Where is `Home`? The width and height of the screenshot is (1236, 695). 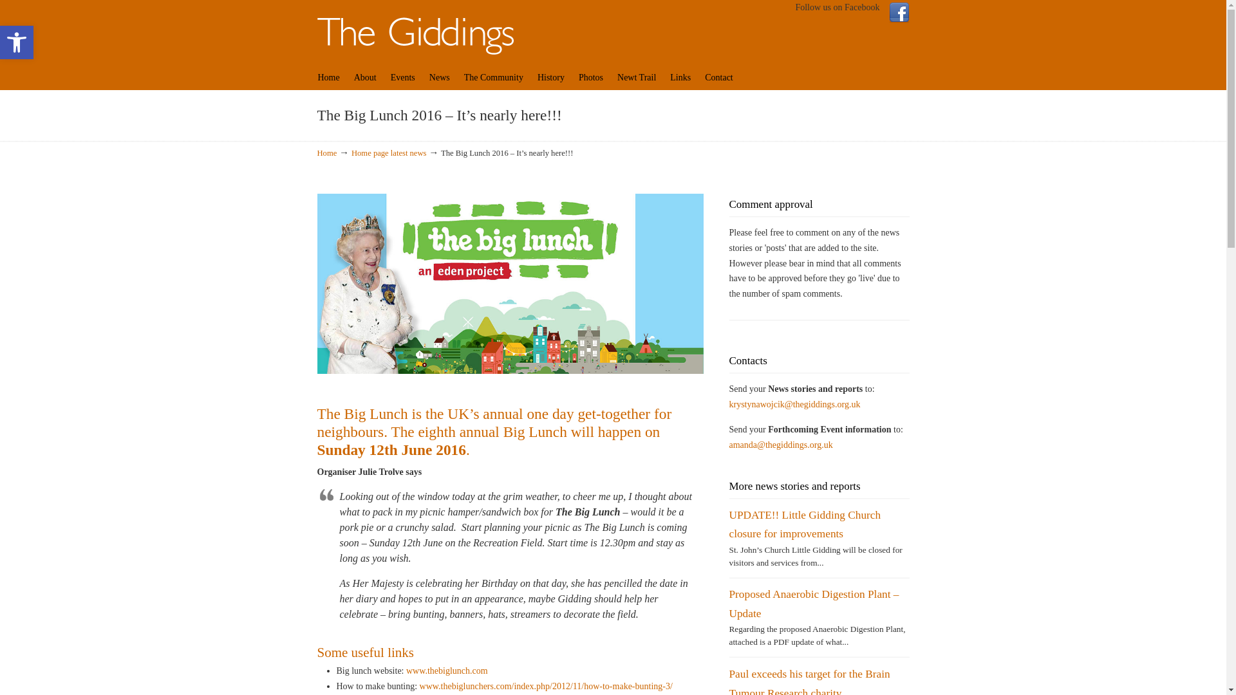
Home is located at coordinates (415, 30).